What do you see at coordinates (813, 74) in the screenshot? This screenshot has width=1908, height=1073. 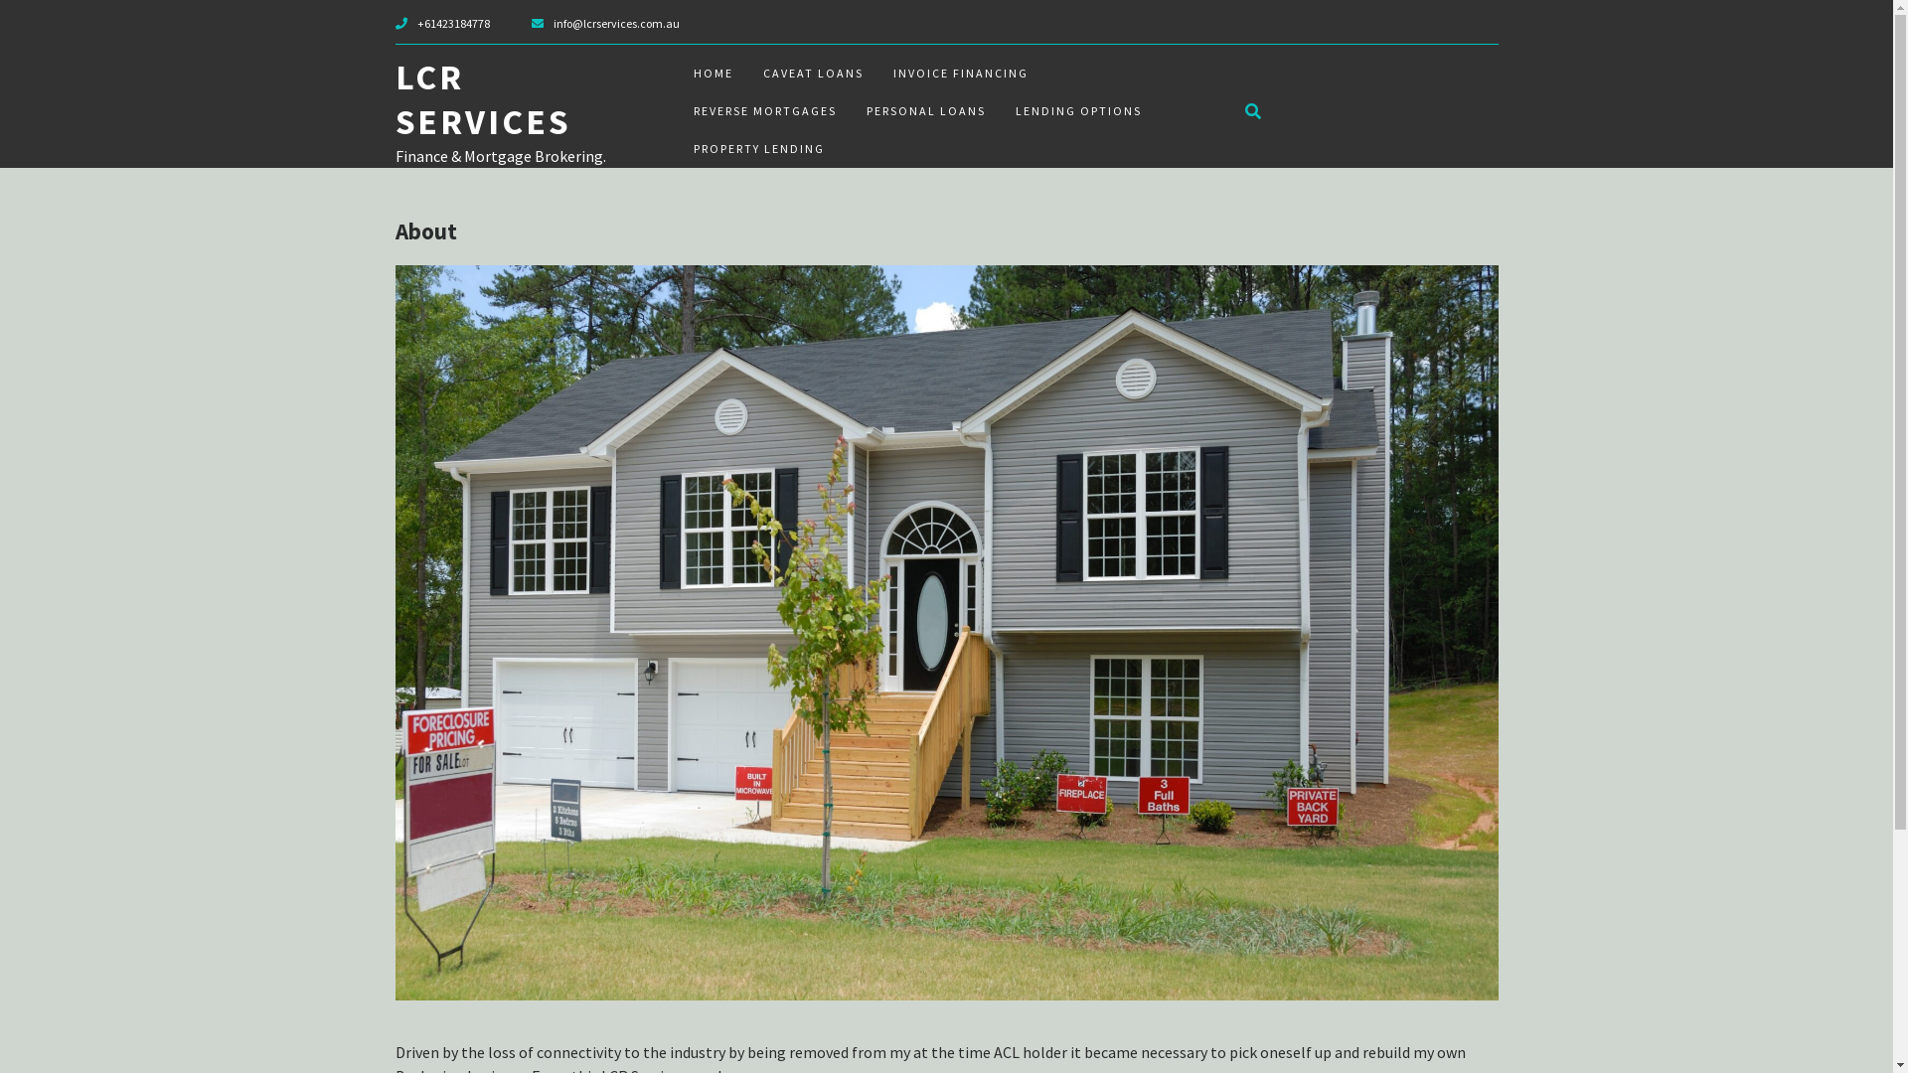 I see `CAVEAT LOANS` at bounding box center [813, 74].